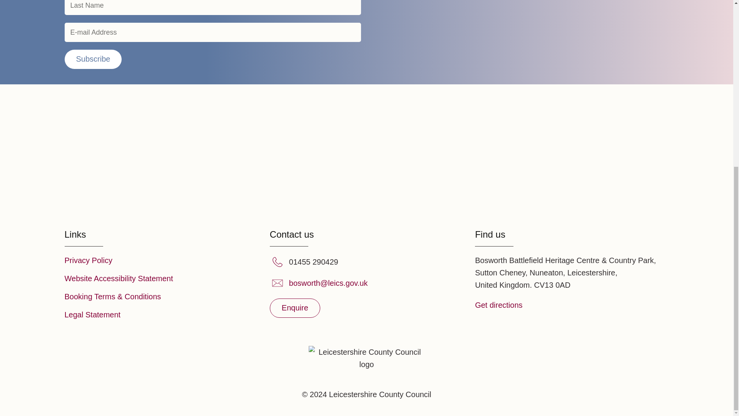 The image size is (739, 416). Describe the element at coordinates (89, 260) in the screenshot. I see `Privacy Policy` at that location.